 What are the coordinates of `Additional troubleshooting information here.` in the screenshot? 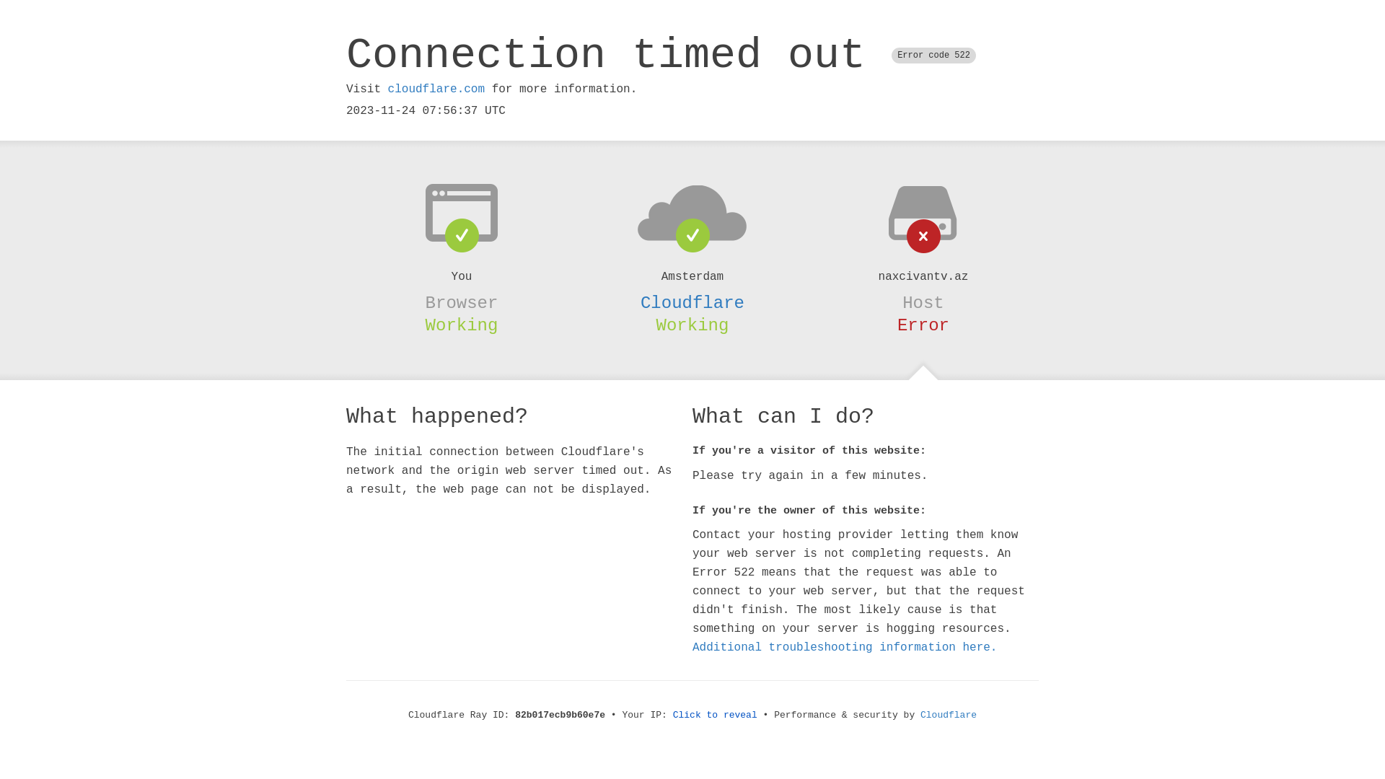 It's located at (845, 648).